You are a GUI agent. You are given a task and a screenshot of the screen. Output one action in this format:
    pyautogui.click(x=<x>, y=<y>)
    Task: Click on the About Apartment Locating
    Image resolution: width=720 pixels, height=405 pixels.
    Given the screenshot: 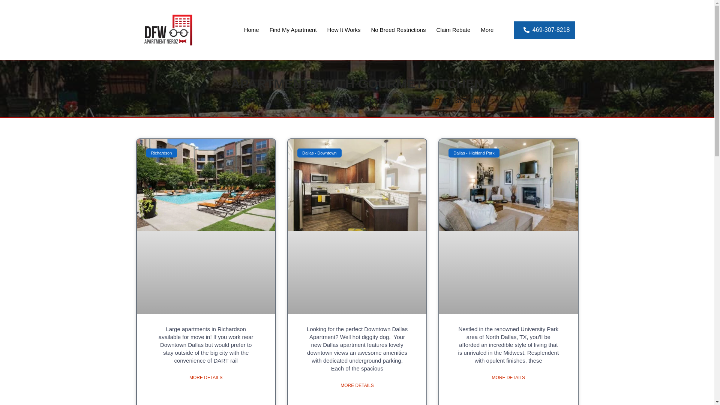 What is the action you would take?
    pyautogui.click(x=343, y=30)
    